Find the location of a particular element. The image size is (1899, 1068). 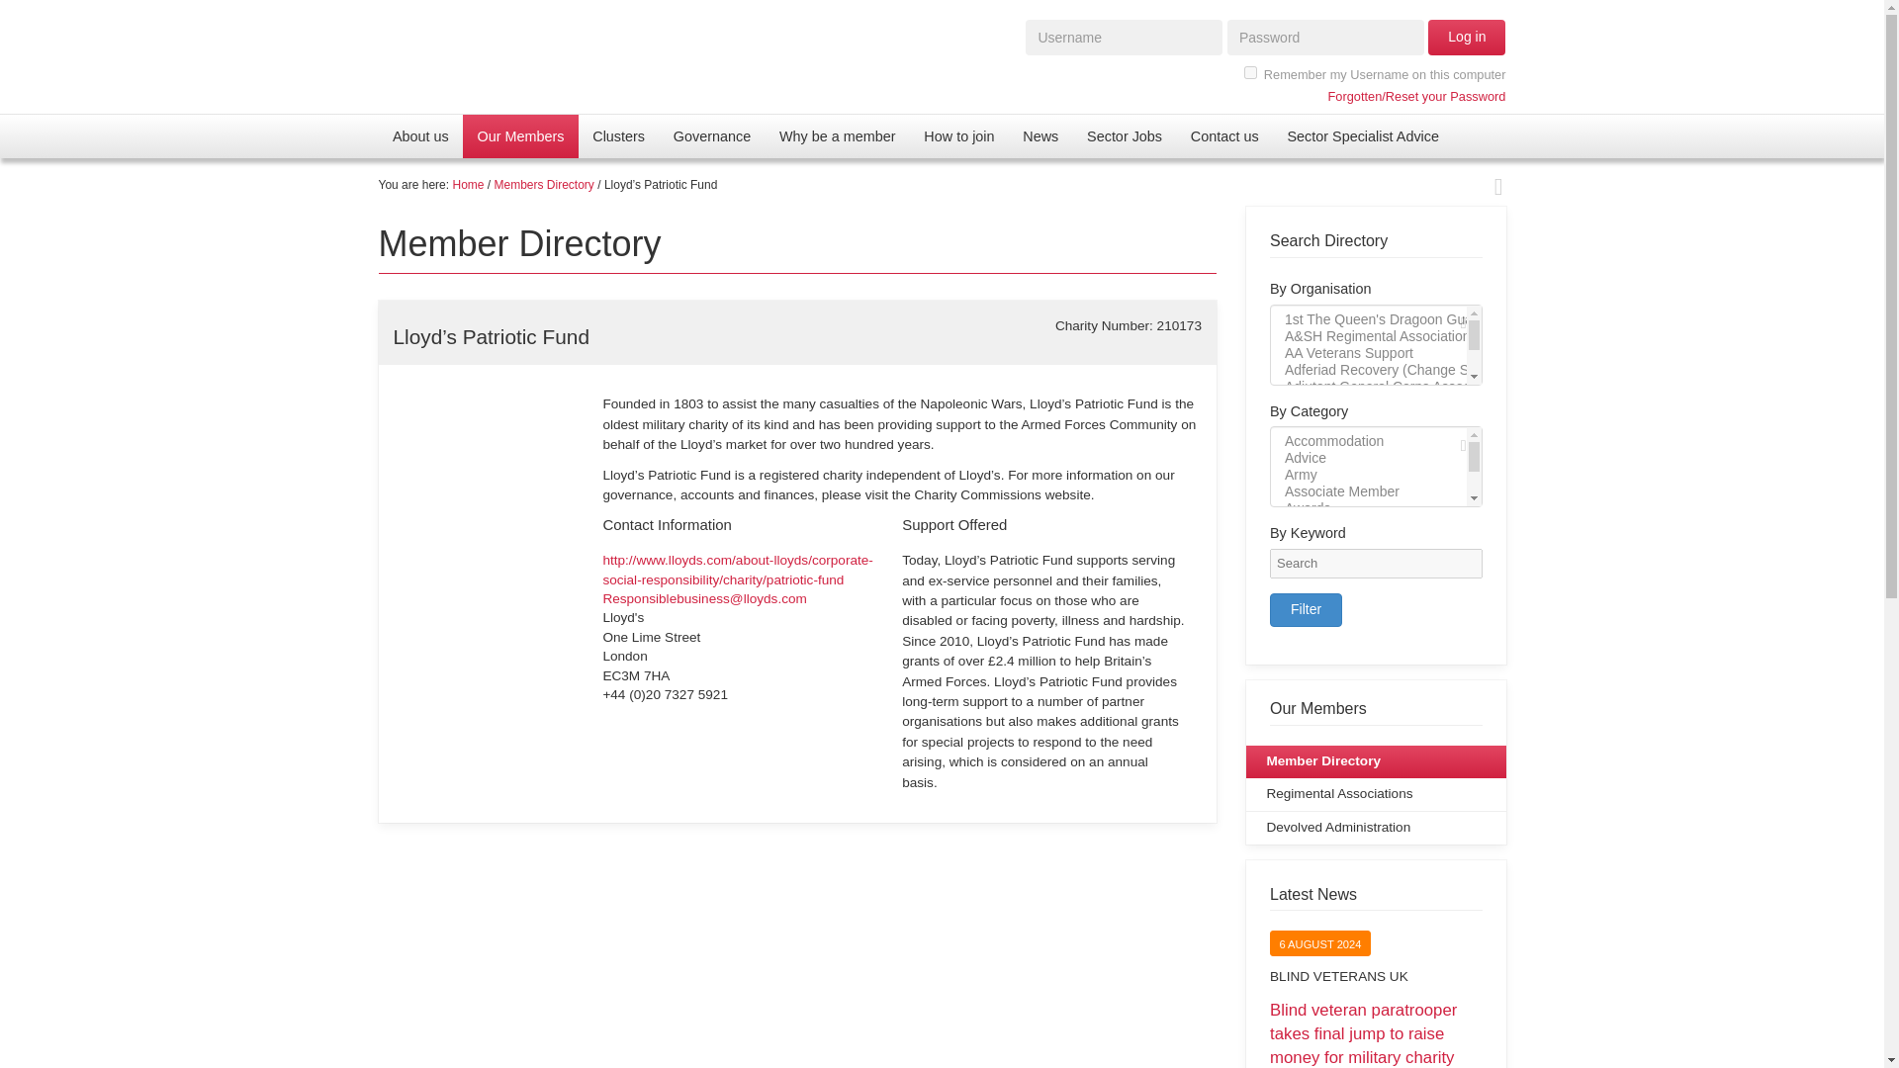

How to join is located at coordinates (958, 135).